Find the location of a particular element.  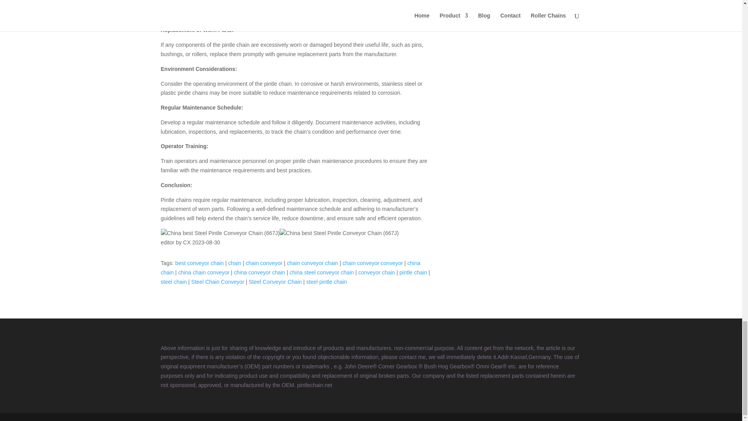

chain conveyor conveyor is located at coordinates (372, 263).